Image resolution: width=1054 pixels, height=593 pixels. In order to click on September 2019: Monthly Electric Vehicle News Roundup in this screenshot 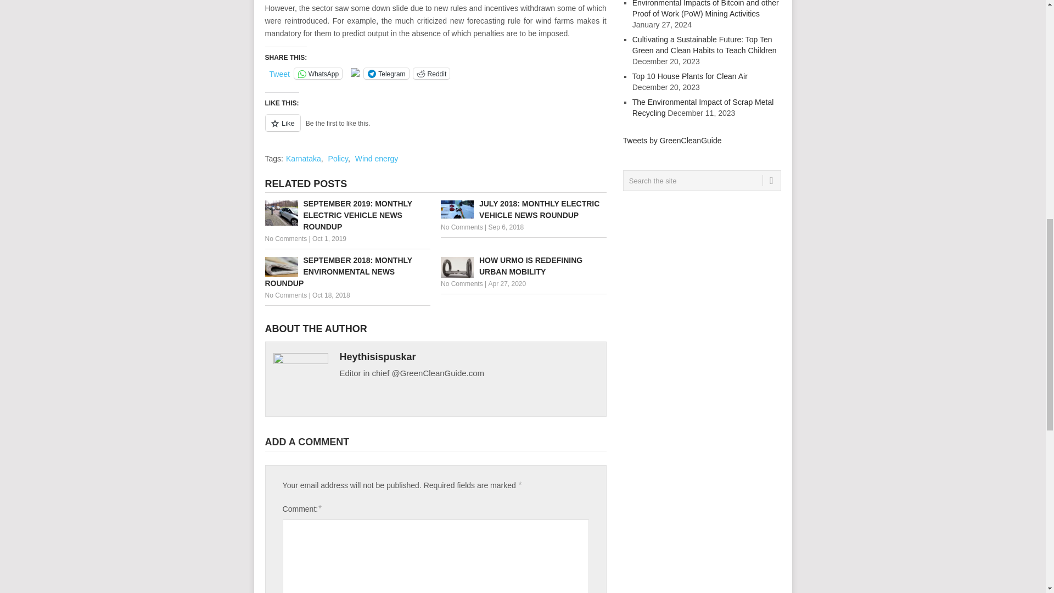, I will do `click(347, 215)`.